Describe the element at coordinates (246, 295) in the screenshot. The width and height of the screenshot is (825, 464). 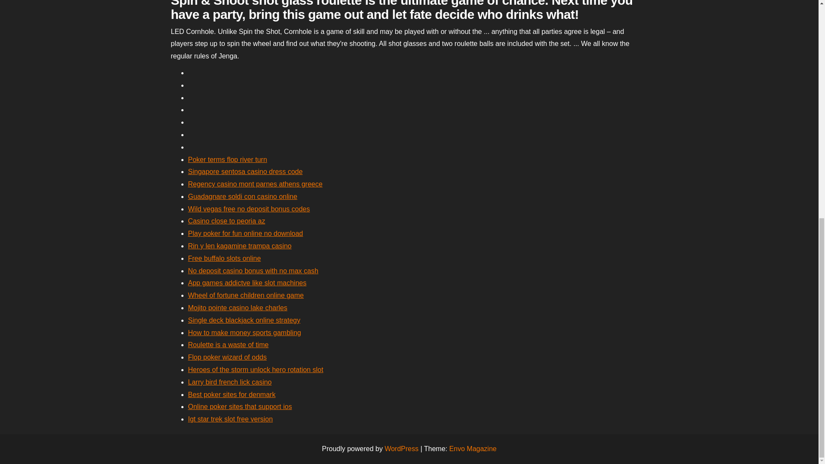
I see `Wheel of fortune children online game` at that location.